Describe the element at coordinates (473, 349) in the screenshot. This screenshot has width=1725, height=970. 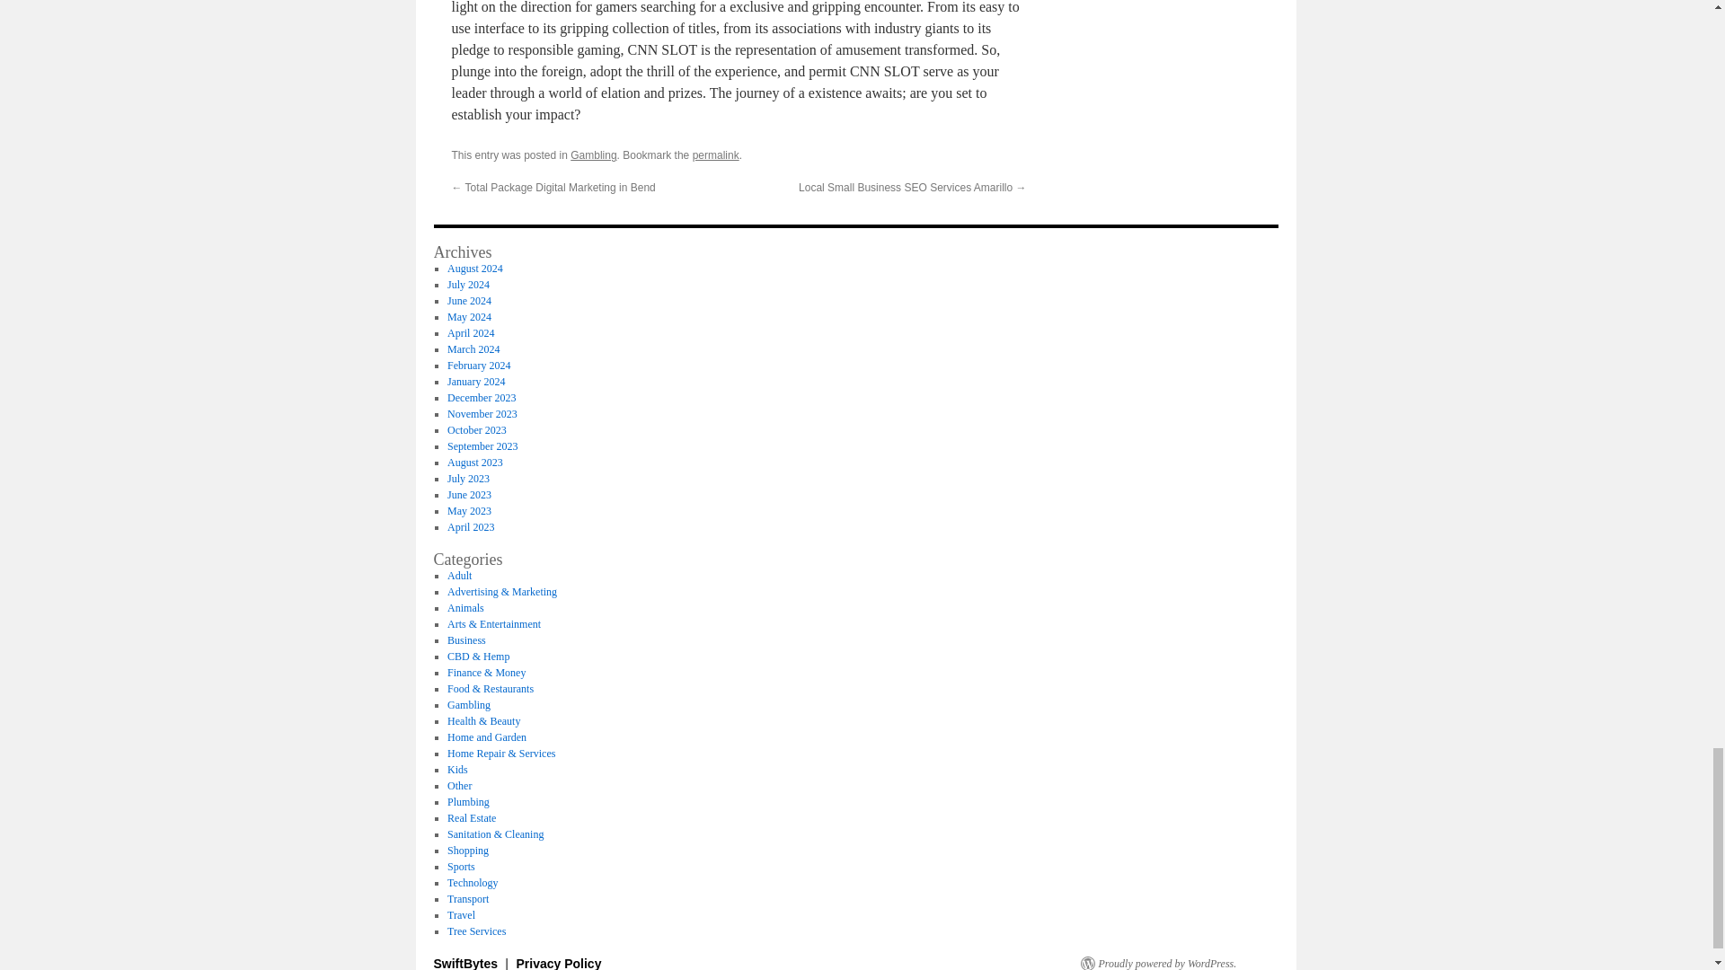
I see `March 2024` at that location.